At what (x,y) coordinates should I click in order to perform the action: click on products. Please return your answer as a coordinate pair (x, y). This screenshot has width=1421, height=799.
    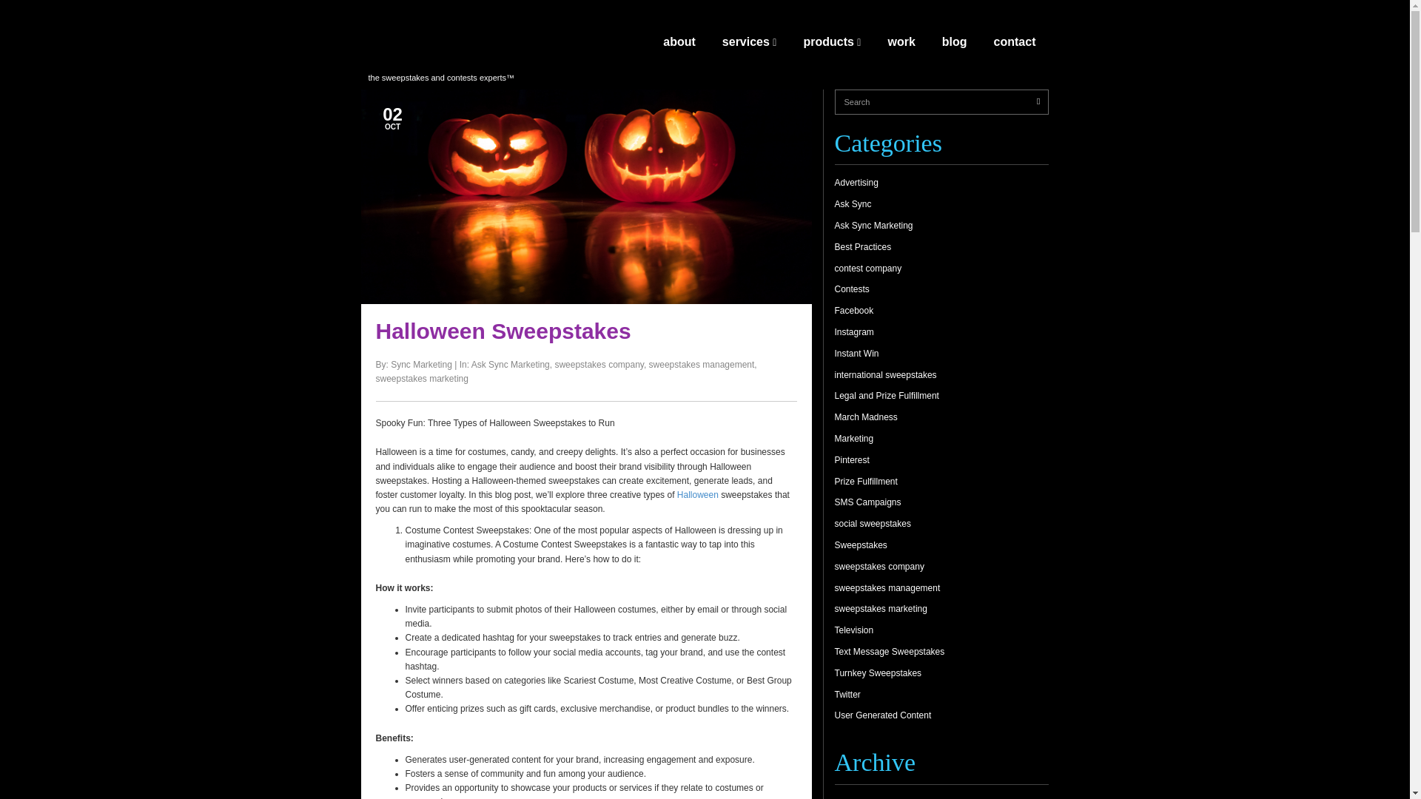
    Looking at the image, I should click on (832, 44).